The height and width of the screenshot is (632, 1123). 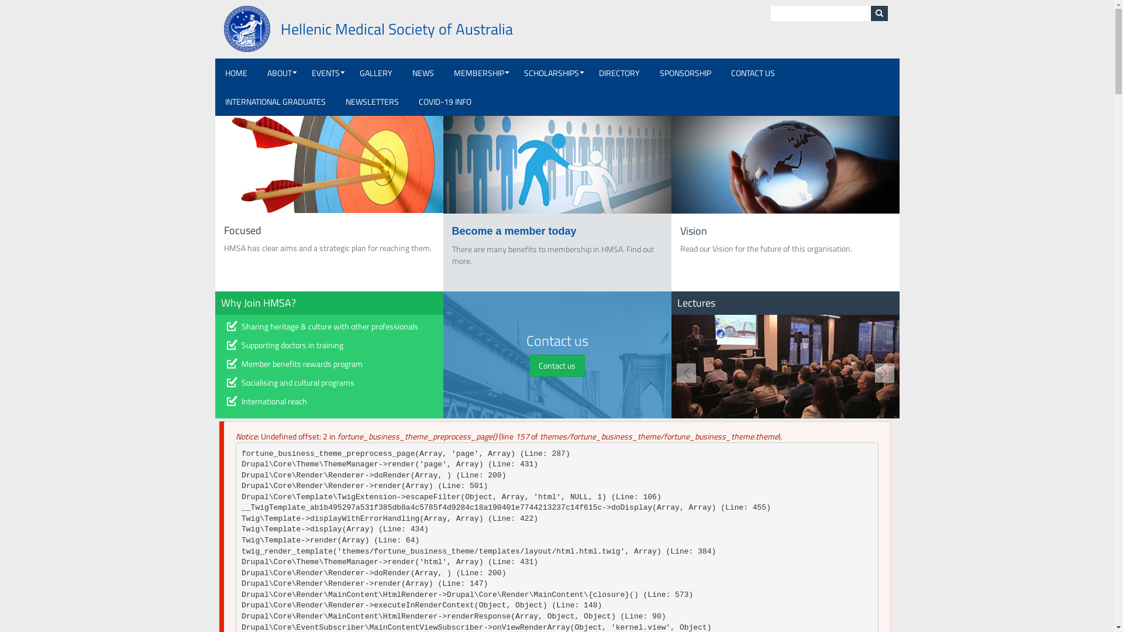 What do you see at coordinates (879, 13) in the screenshot?
I see `Search` at bounding box center [879, 13].